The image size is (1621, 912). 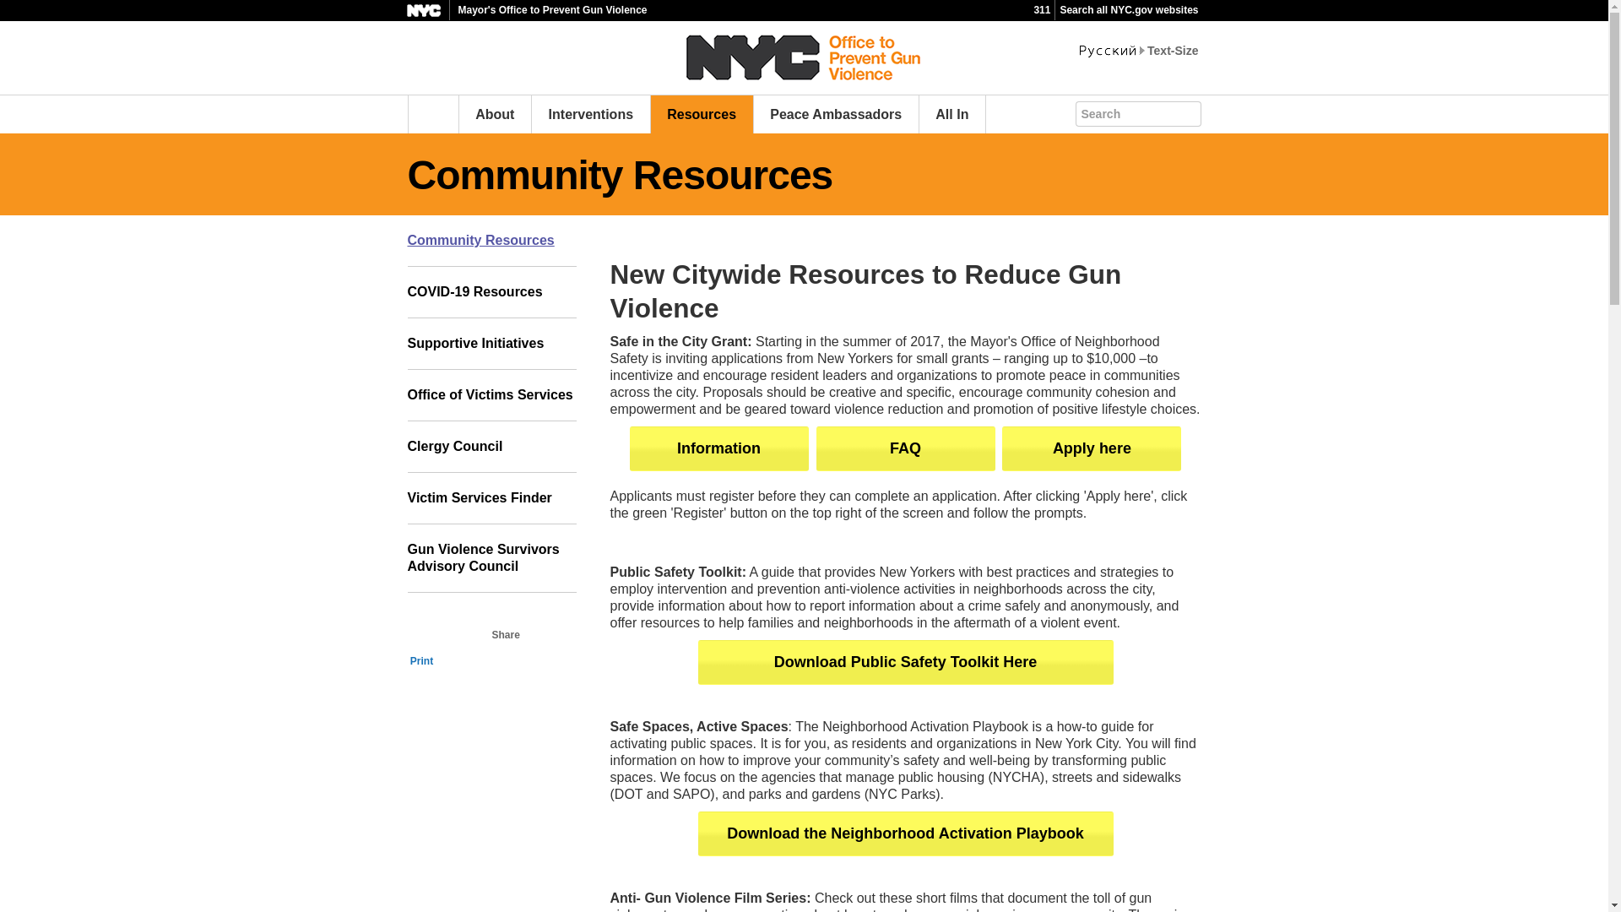 What do you see at coordinates (494, 114) in the screenshot?
I see `About` at bounding box center [494, 114].